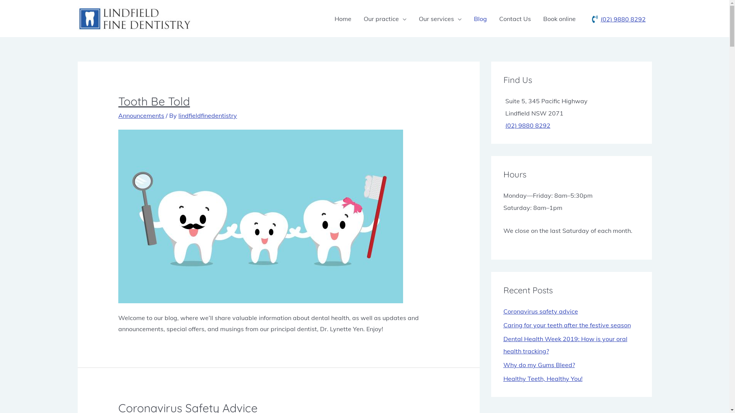  What do you see at coordinates (343, 18) in the screenshot?
I see `Home` at bounding box center [343, 18].